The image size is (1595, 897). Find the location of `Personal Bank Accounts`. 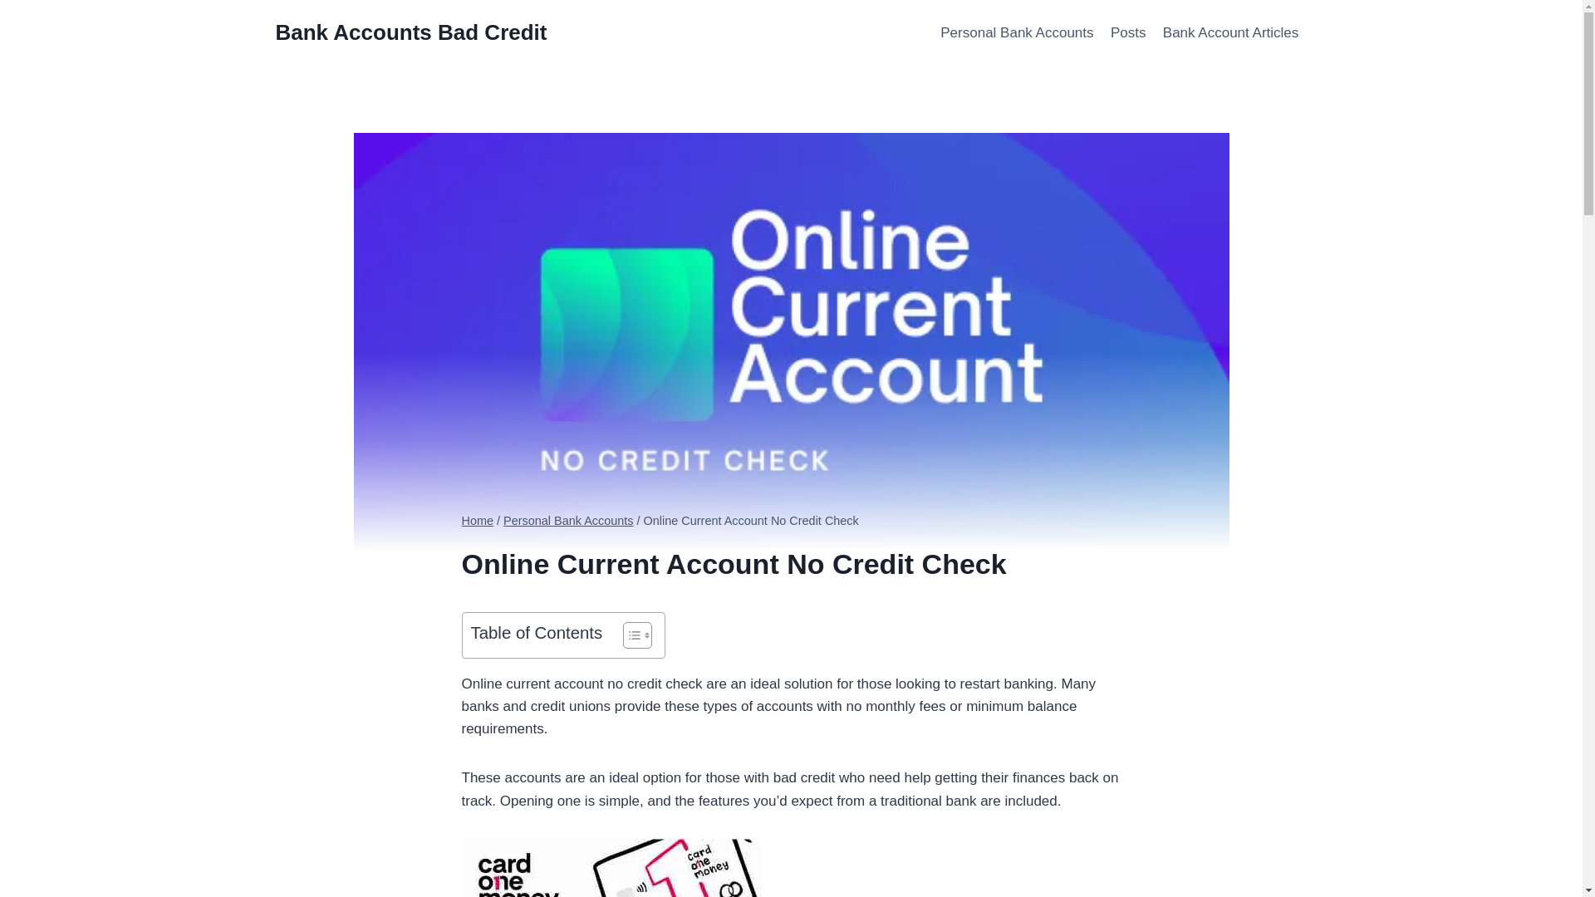

Personal Bank Accounts is located at coordinates (568, 520).